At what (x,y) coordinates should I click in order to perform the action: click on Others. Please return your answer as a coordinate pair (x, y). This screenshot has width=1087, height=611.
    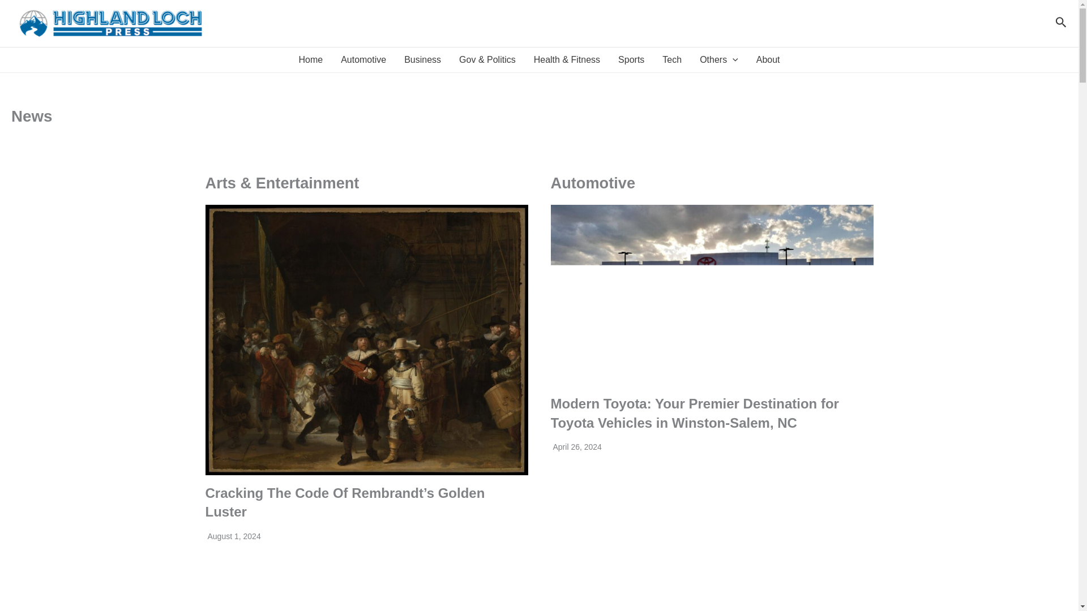
    Looking at the image, I should click on (719, 60).